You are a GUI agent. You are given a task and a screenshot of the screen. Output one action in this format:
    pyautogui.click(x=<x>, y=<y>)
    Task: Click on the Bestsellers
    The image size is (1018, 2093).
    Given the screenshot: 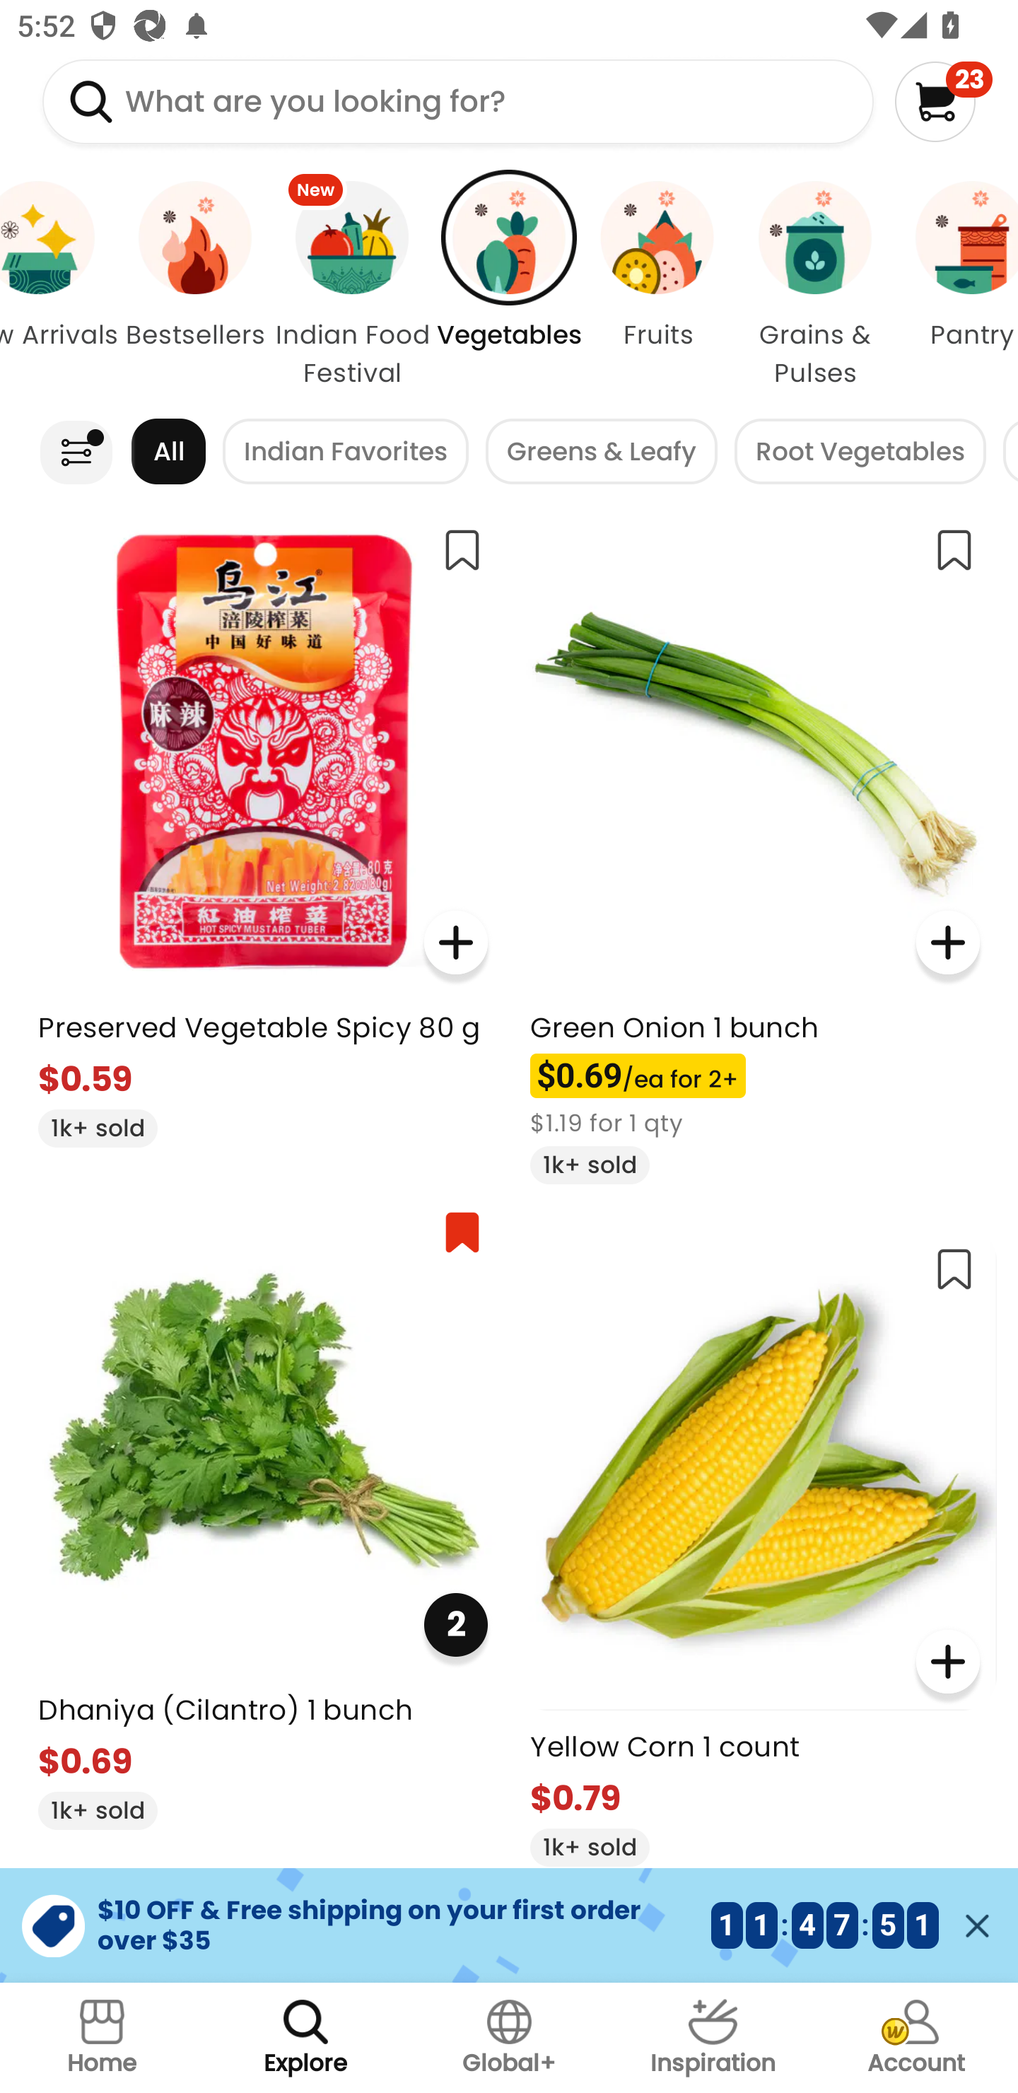 What is the action you would take?
    pyautogui.click(x=195, y=286)
    